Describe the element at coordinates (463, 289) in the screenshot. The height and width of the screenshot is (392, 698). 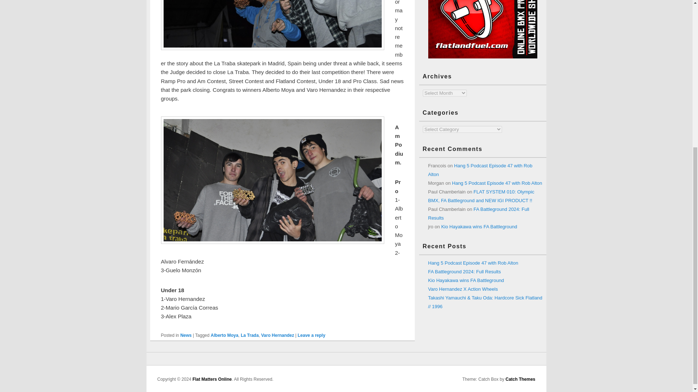
I see `Varo Hernandez X Action Wheels` at that location.